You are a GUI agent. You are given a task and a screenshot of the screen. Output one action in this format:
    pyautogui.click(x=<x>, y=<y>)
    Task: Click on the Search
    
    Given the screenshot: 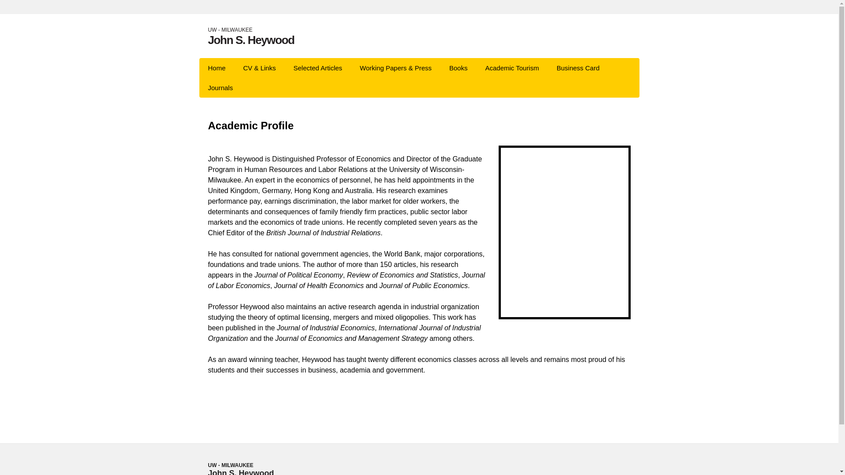 What is the action you would take?
    pyautogui.click(x=512, y=68)
    